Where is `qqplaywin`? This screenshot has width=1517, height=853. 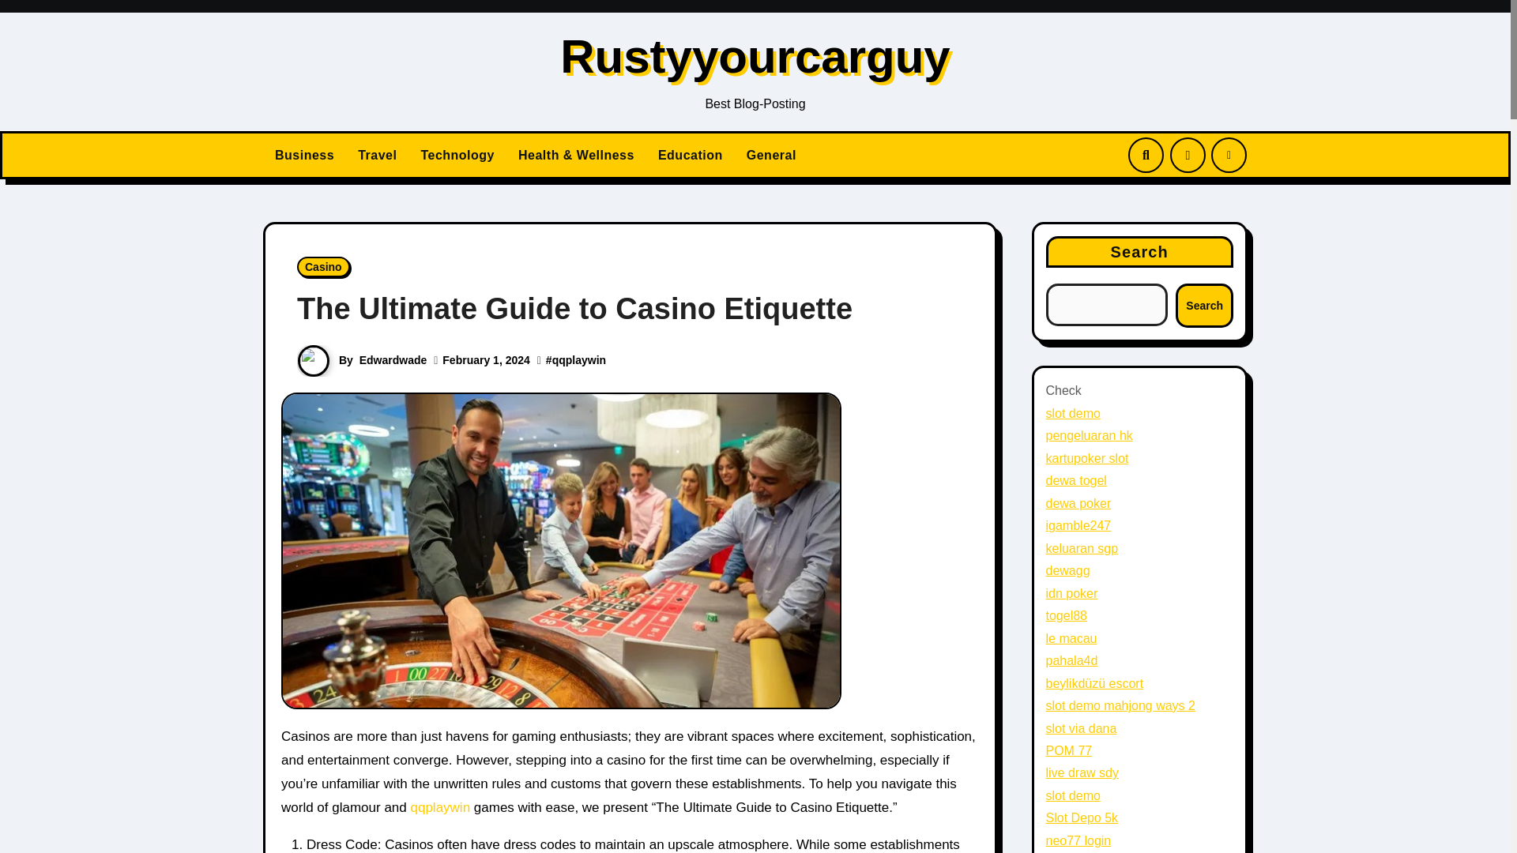
qqplaywin is located at coordinates (578, 360).